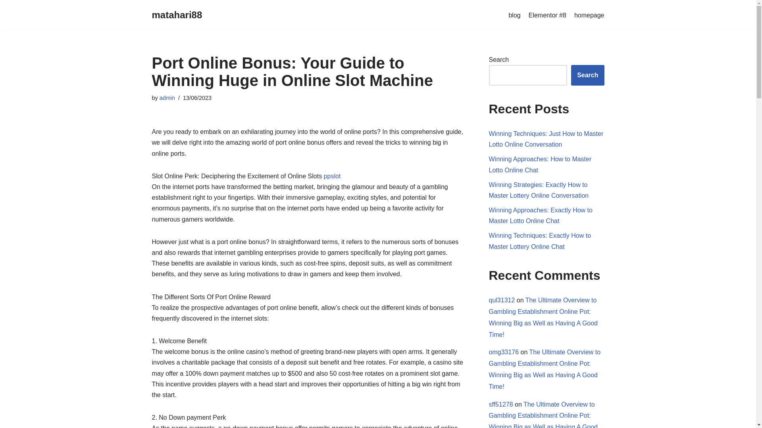 The image size is (762, 428). I want to click on Winning Approaches: Exactly How to Master Lotto Online Chat, so click(541, 215).